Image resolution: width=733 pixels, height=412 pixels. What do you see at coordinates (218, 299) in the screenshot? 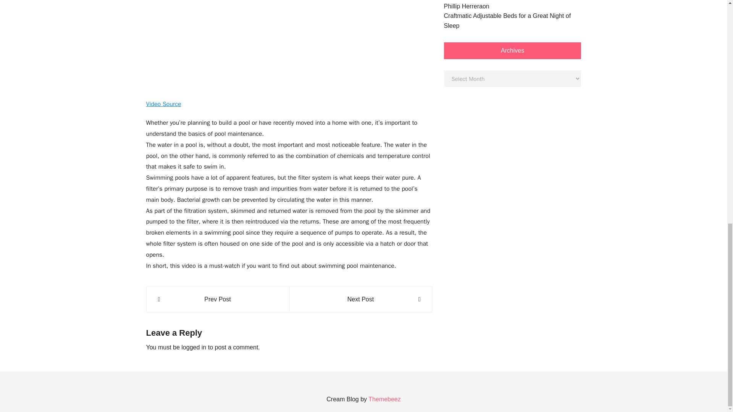
I see `Prev Post` at bounding box center [218, 299].